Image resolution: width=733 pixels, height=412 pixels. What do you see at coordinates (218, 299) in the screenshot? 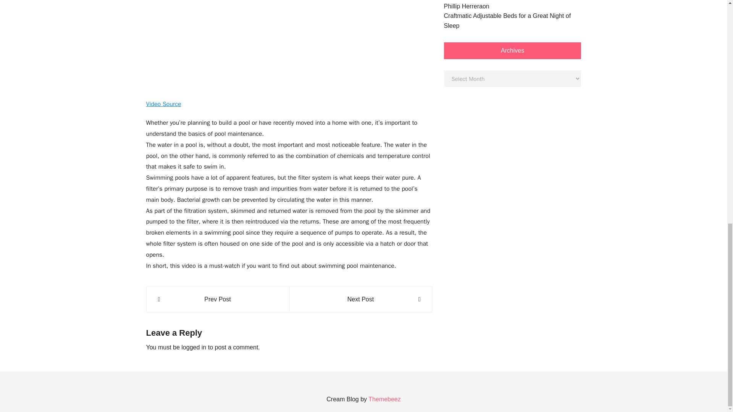
I see `Prev Post` at bounding box center [218, 299].